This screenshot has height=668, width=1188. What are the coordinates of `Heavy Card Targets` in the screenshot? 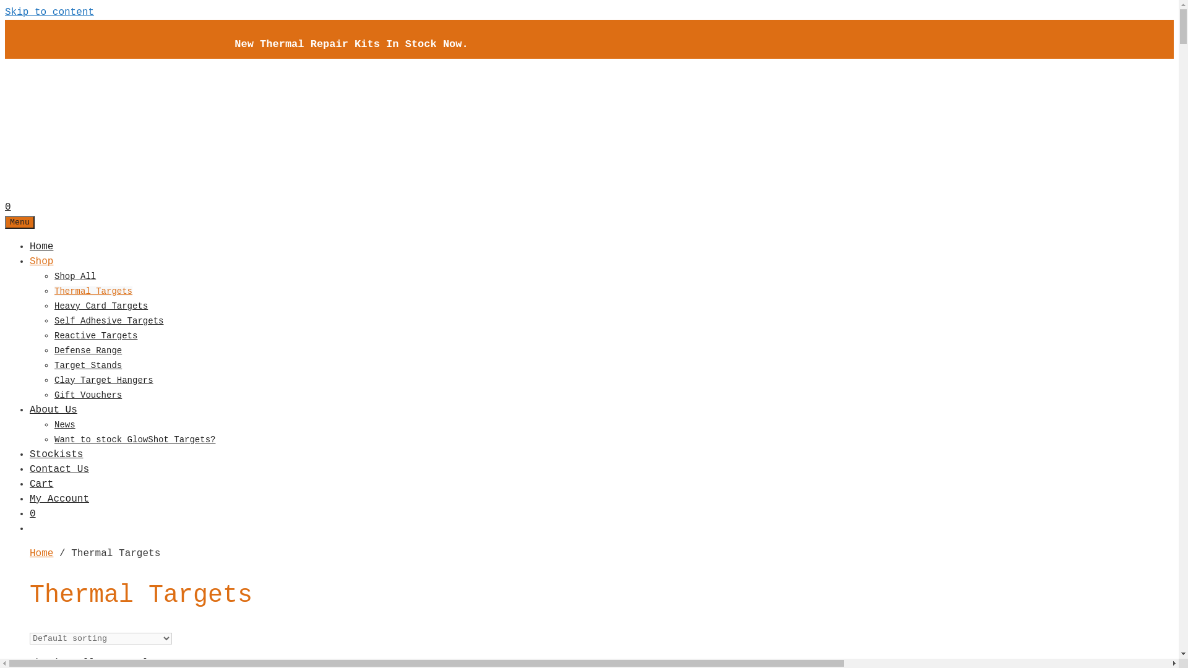 It's located at (101, 306).